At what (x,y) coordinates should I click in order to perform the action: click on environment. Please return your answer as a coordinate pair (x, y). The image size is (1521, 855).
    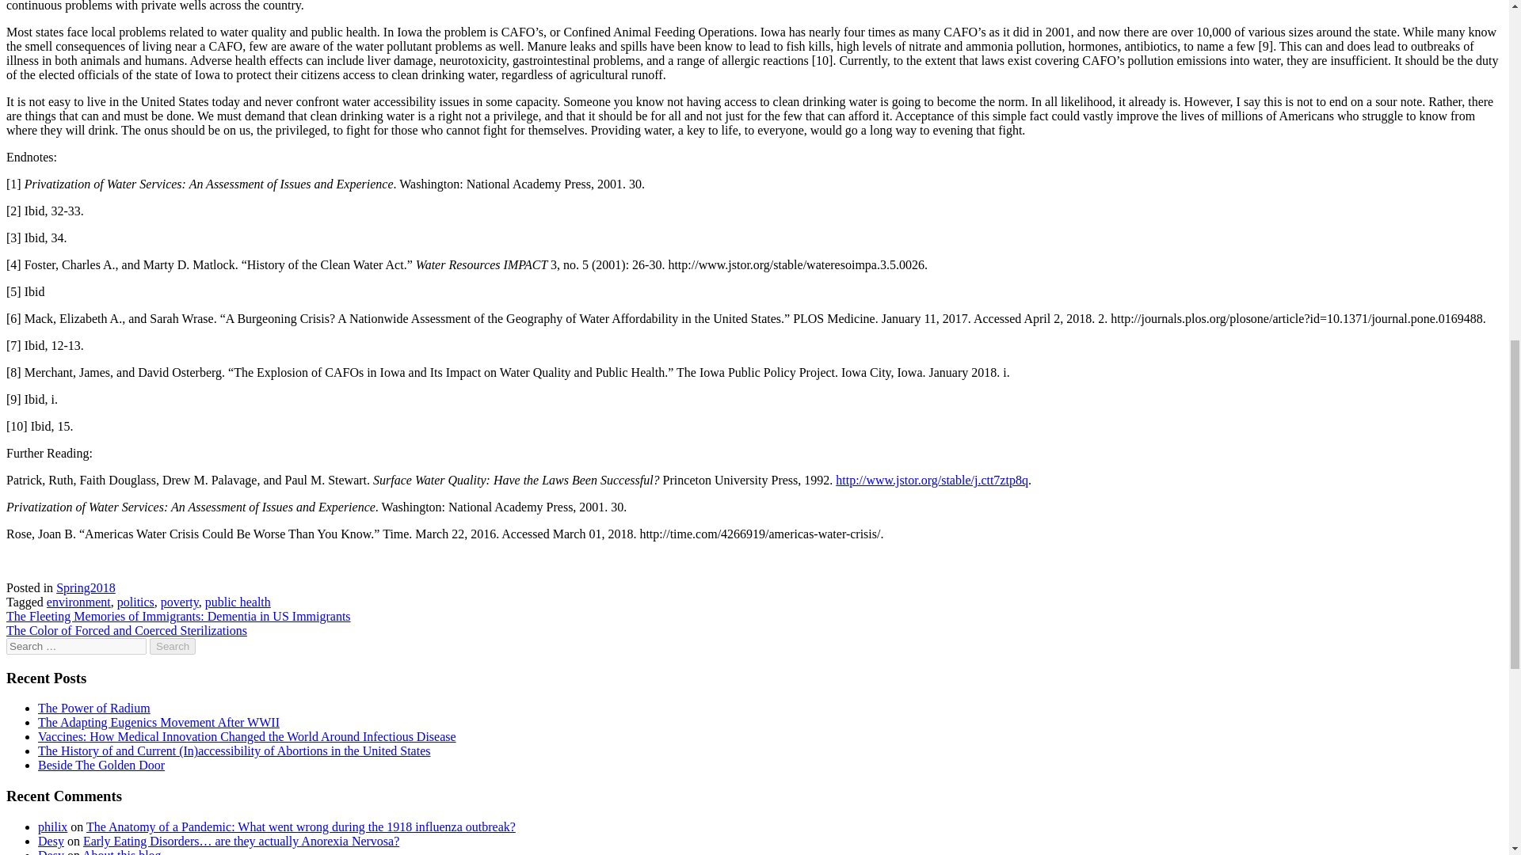
    Looking at the image, I should click on (79, 602).